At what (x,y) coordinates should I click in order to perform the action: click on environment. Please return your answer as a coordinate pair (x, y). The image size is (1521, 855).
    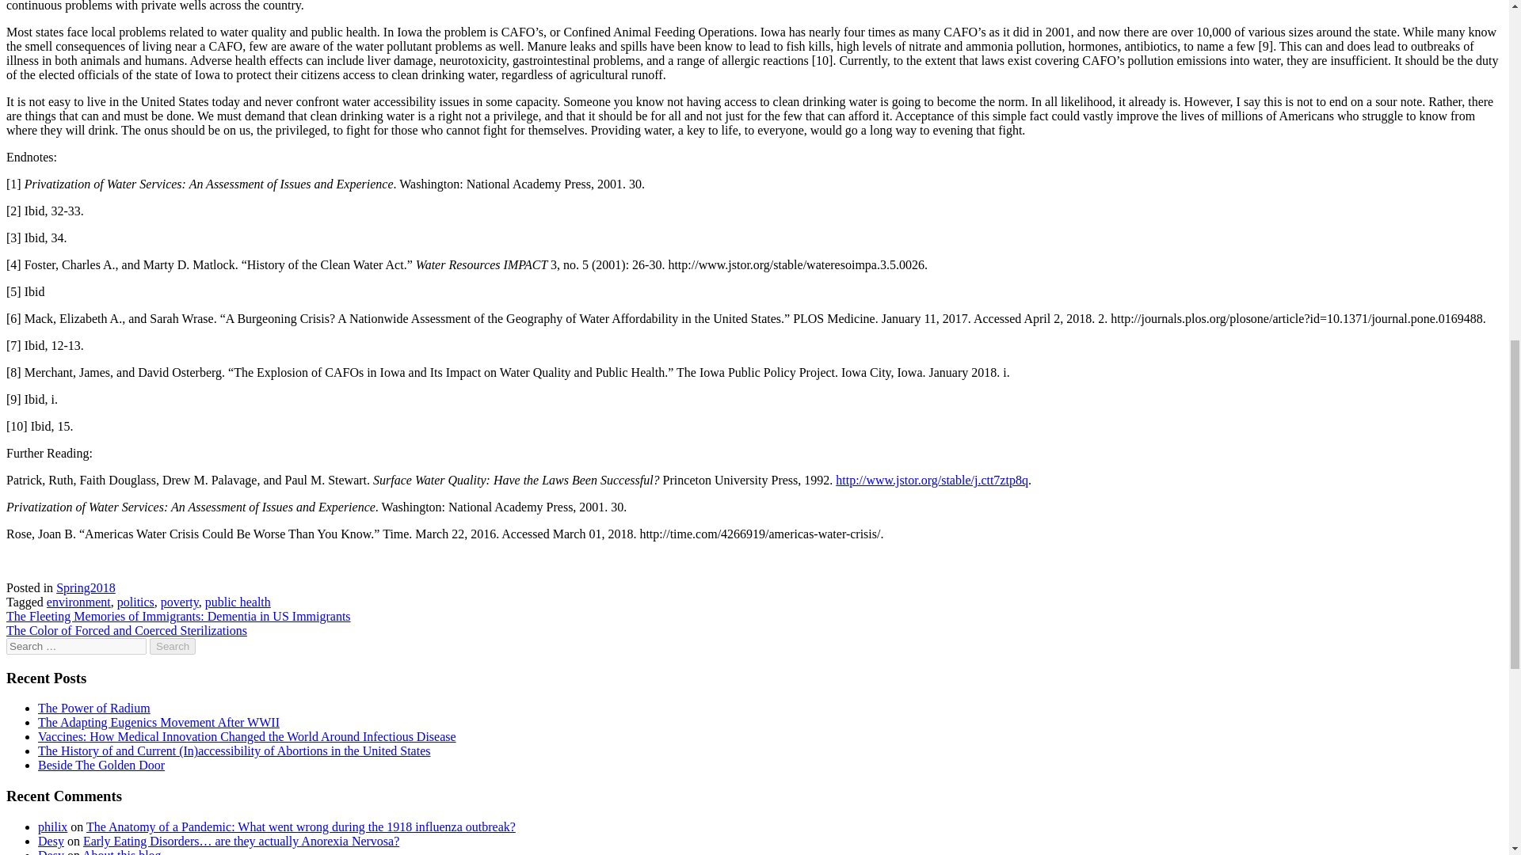
    Looking at the image, I should click on (79, 602).